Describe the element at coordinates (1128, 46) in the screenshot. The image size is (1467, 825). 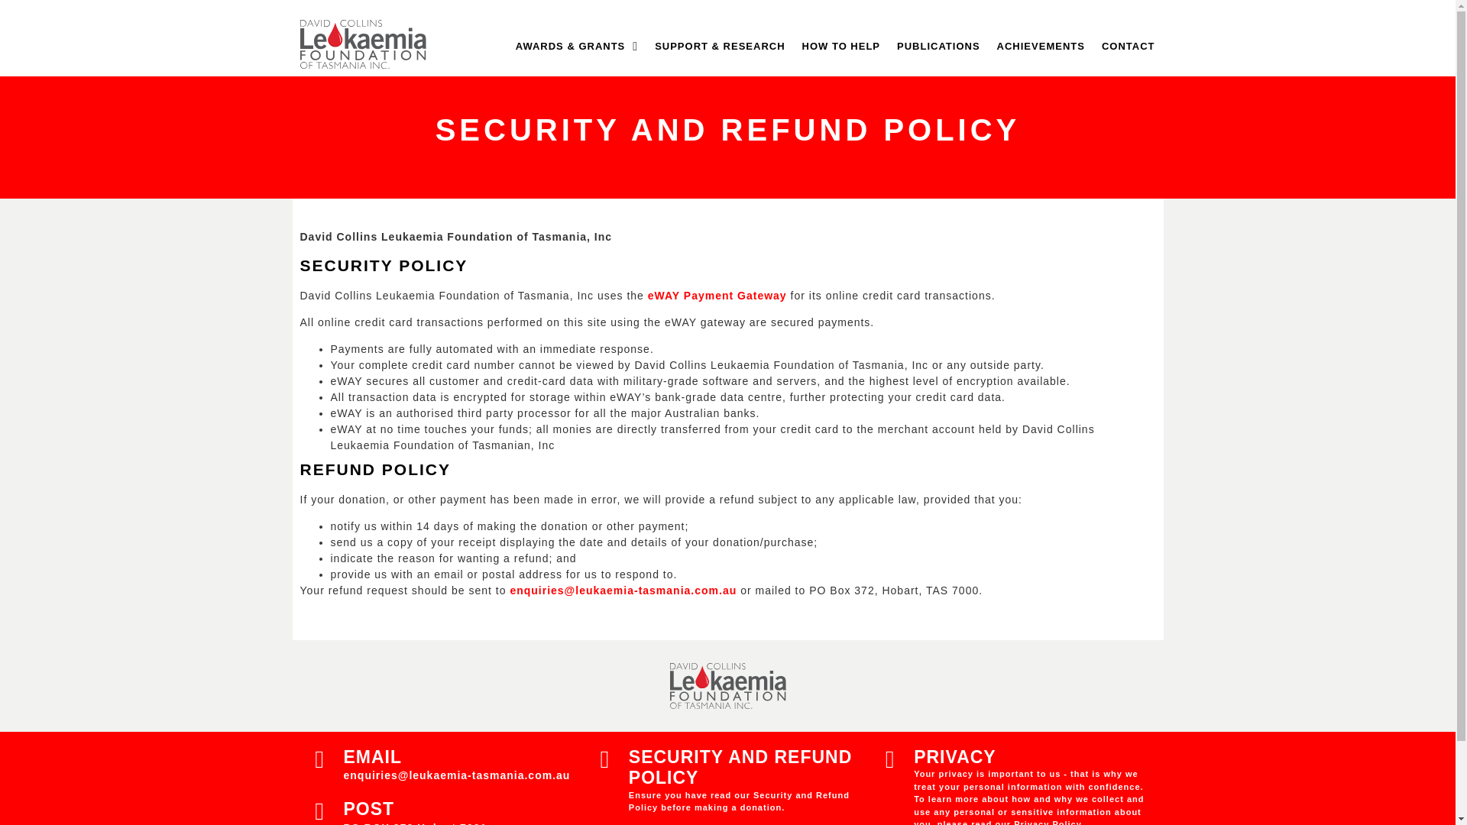
I see `CONTACT` at that location.